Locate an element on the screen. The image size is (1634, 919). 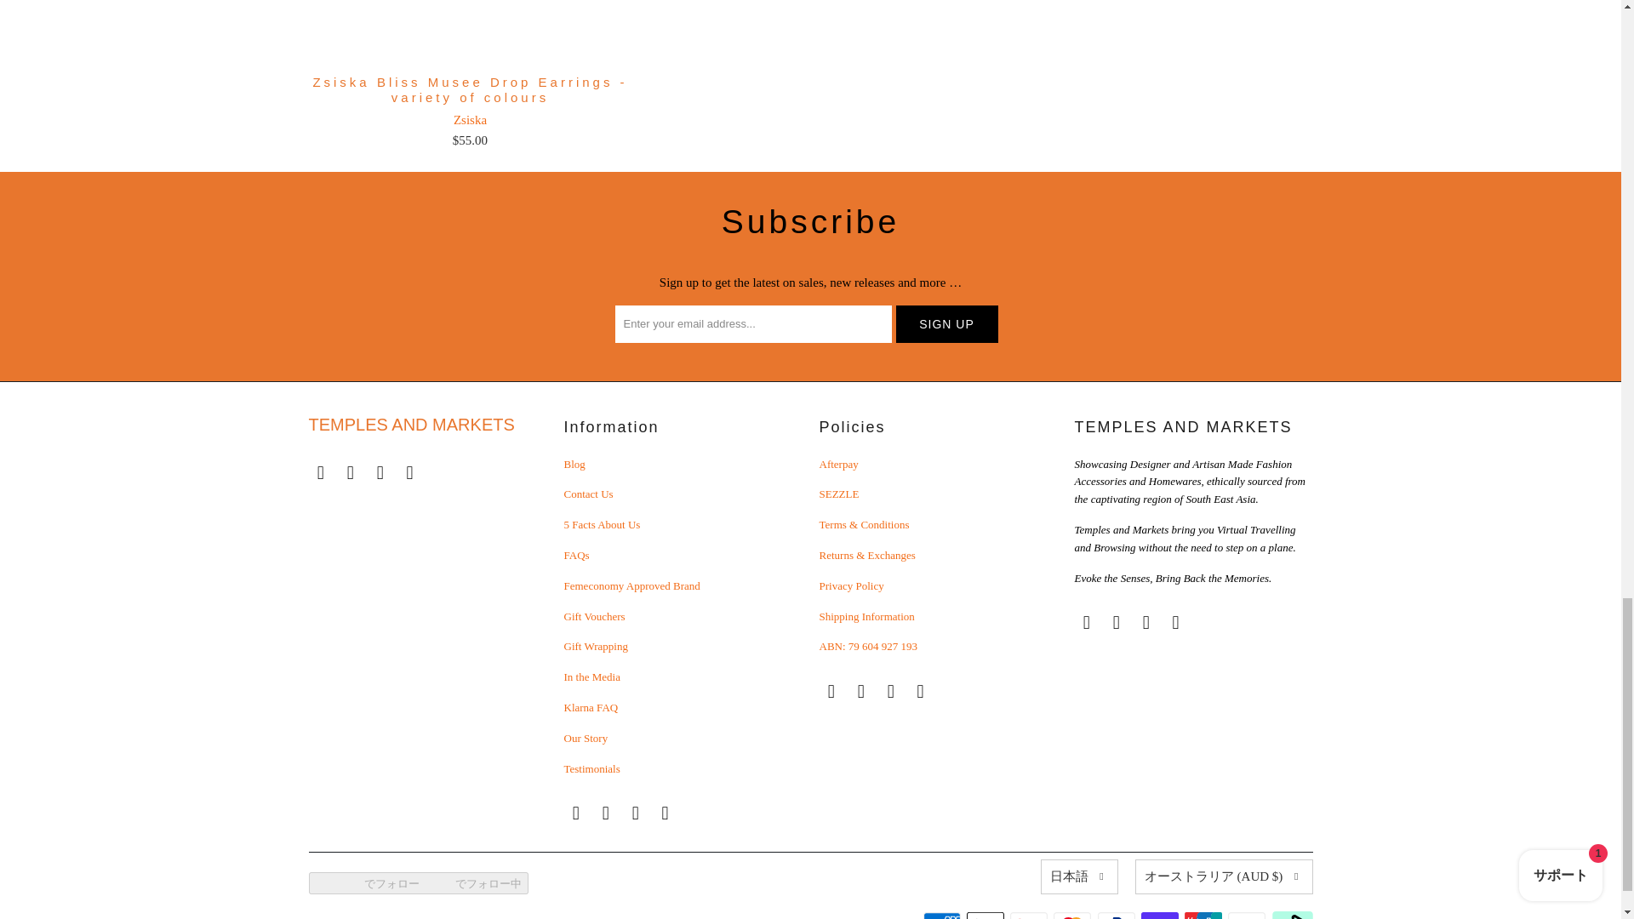
Temples and Markets on Pinterest is located at coordinates (410, 473).